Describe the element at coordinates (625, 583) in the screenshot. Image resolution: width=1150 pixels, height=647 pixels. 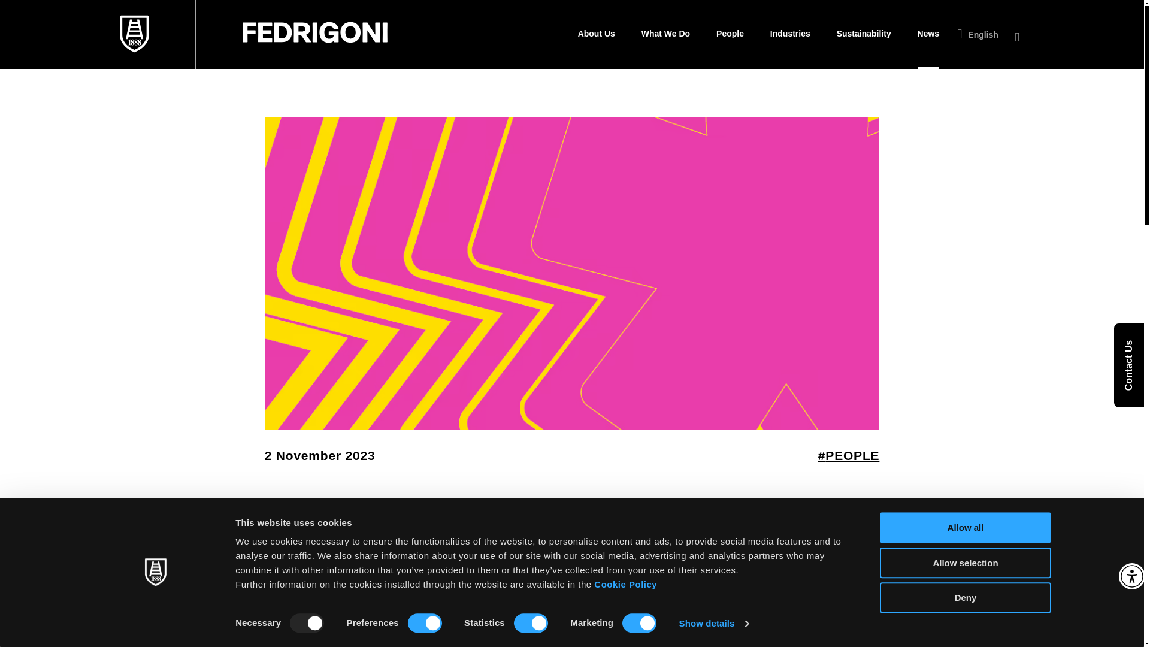
I see `Cookie Policy` at that location.